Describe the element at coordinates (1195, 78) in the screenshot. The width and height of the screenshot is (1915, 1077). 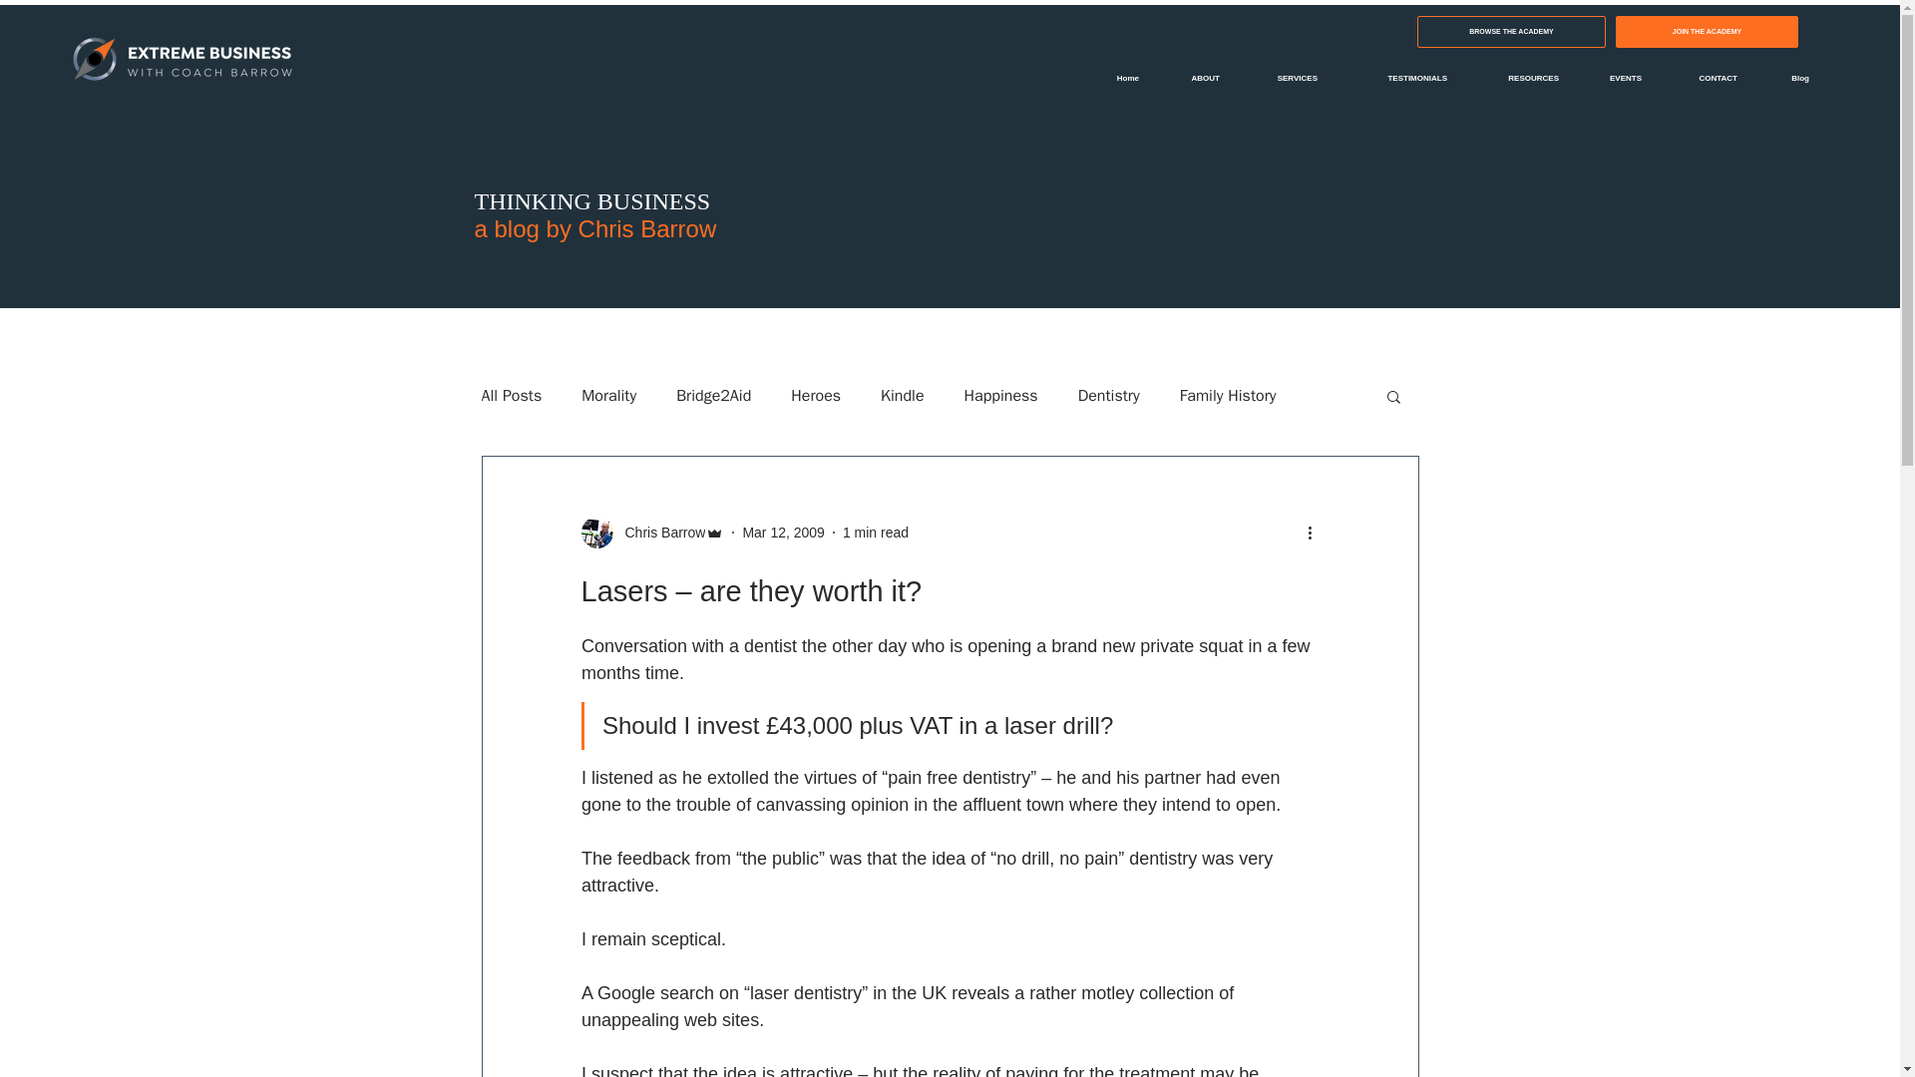
I see `ABOUT` at that location.